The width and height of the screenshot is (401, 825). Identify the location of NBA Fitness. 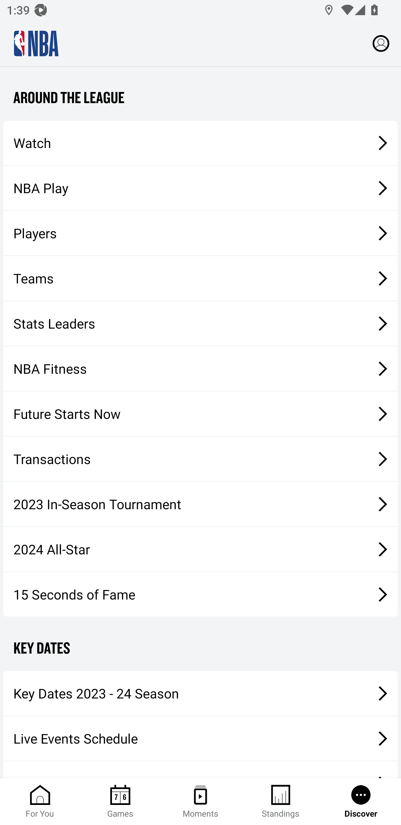
(200, 369).